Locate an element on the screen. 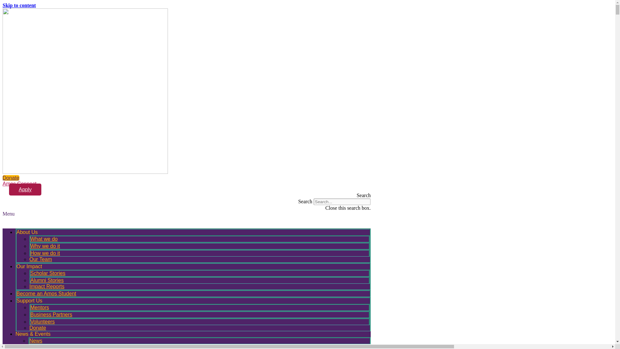 The width and height of the screenshot is (620, 349). Skip to content is located at coordinates (19, 5).